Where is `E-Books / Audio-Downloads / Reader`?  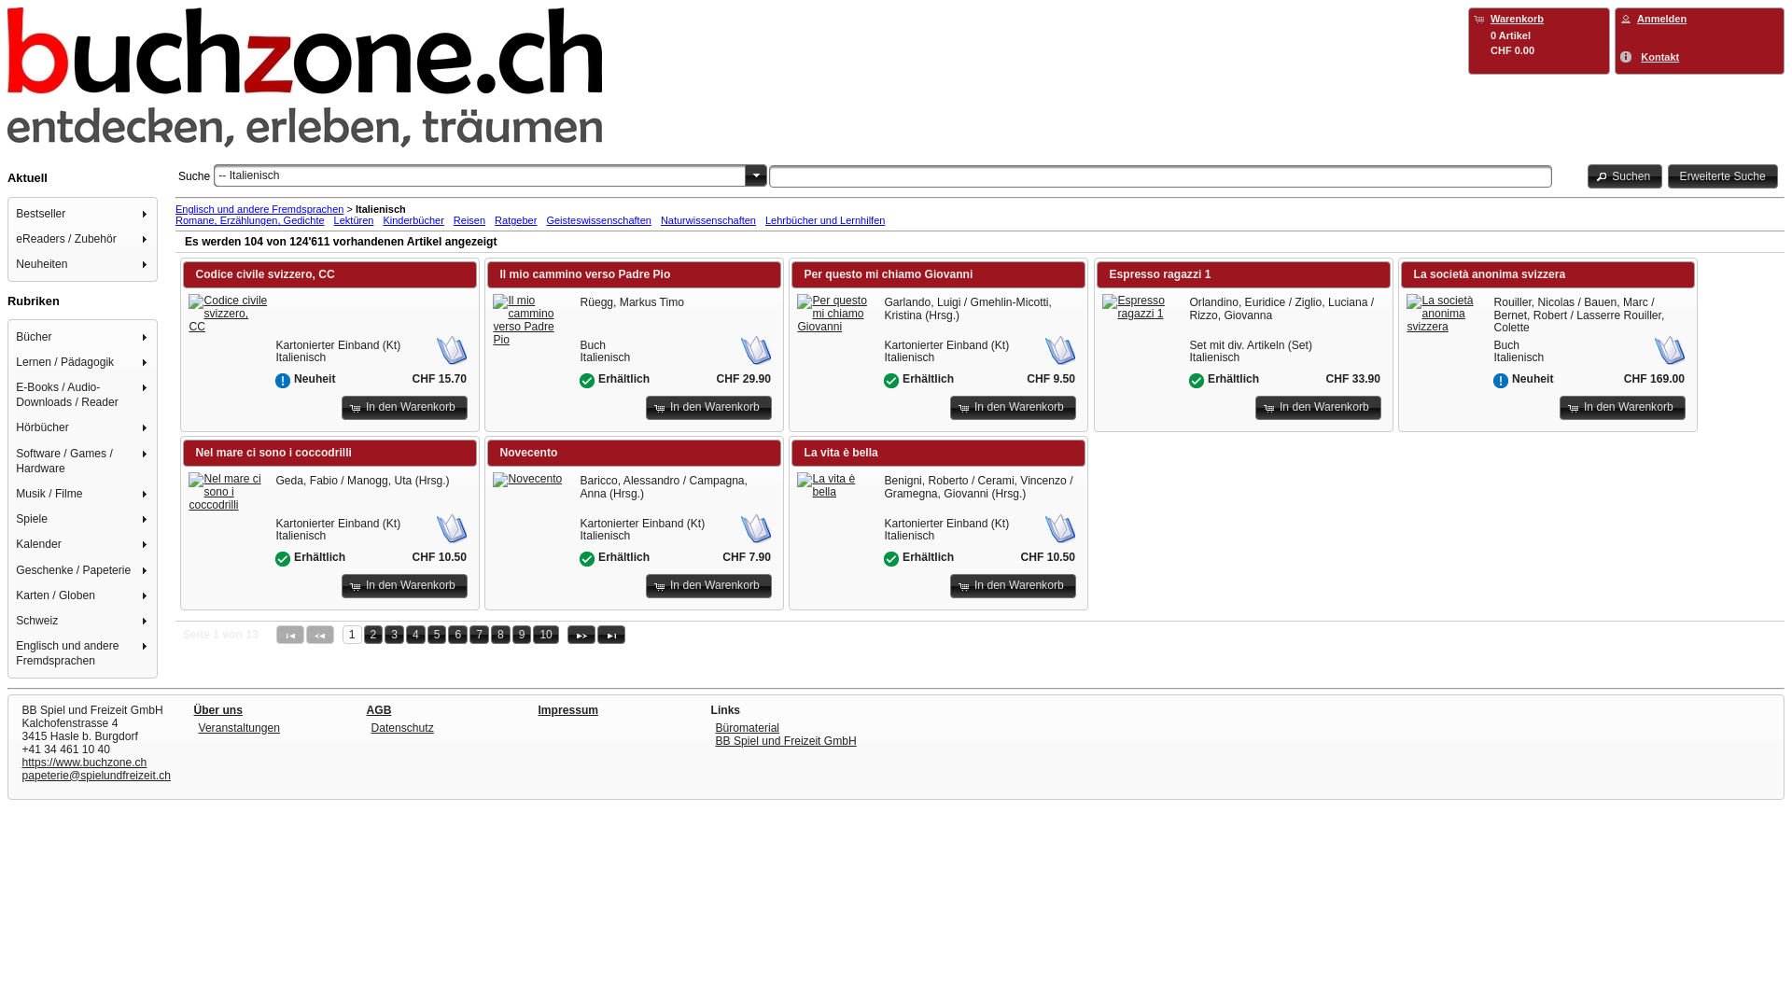
E-Books / Audio-Downloads / Reader is located at coordinates (84, 396).